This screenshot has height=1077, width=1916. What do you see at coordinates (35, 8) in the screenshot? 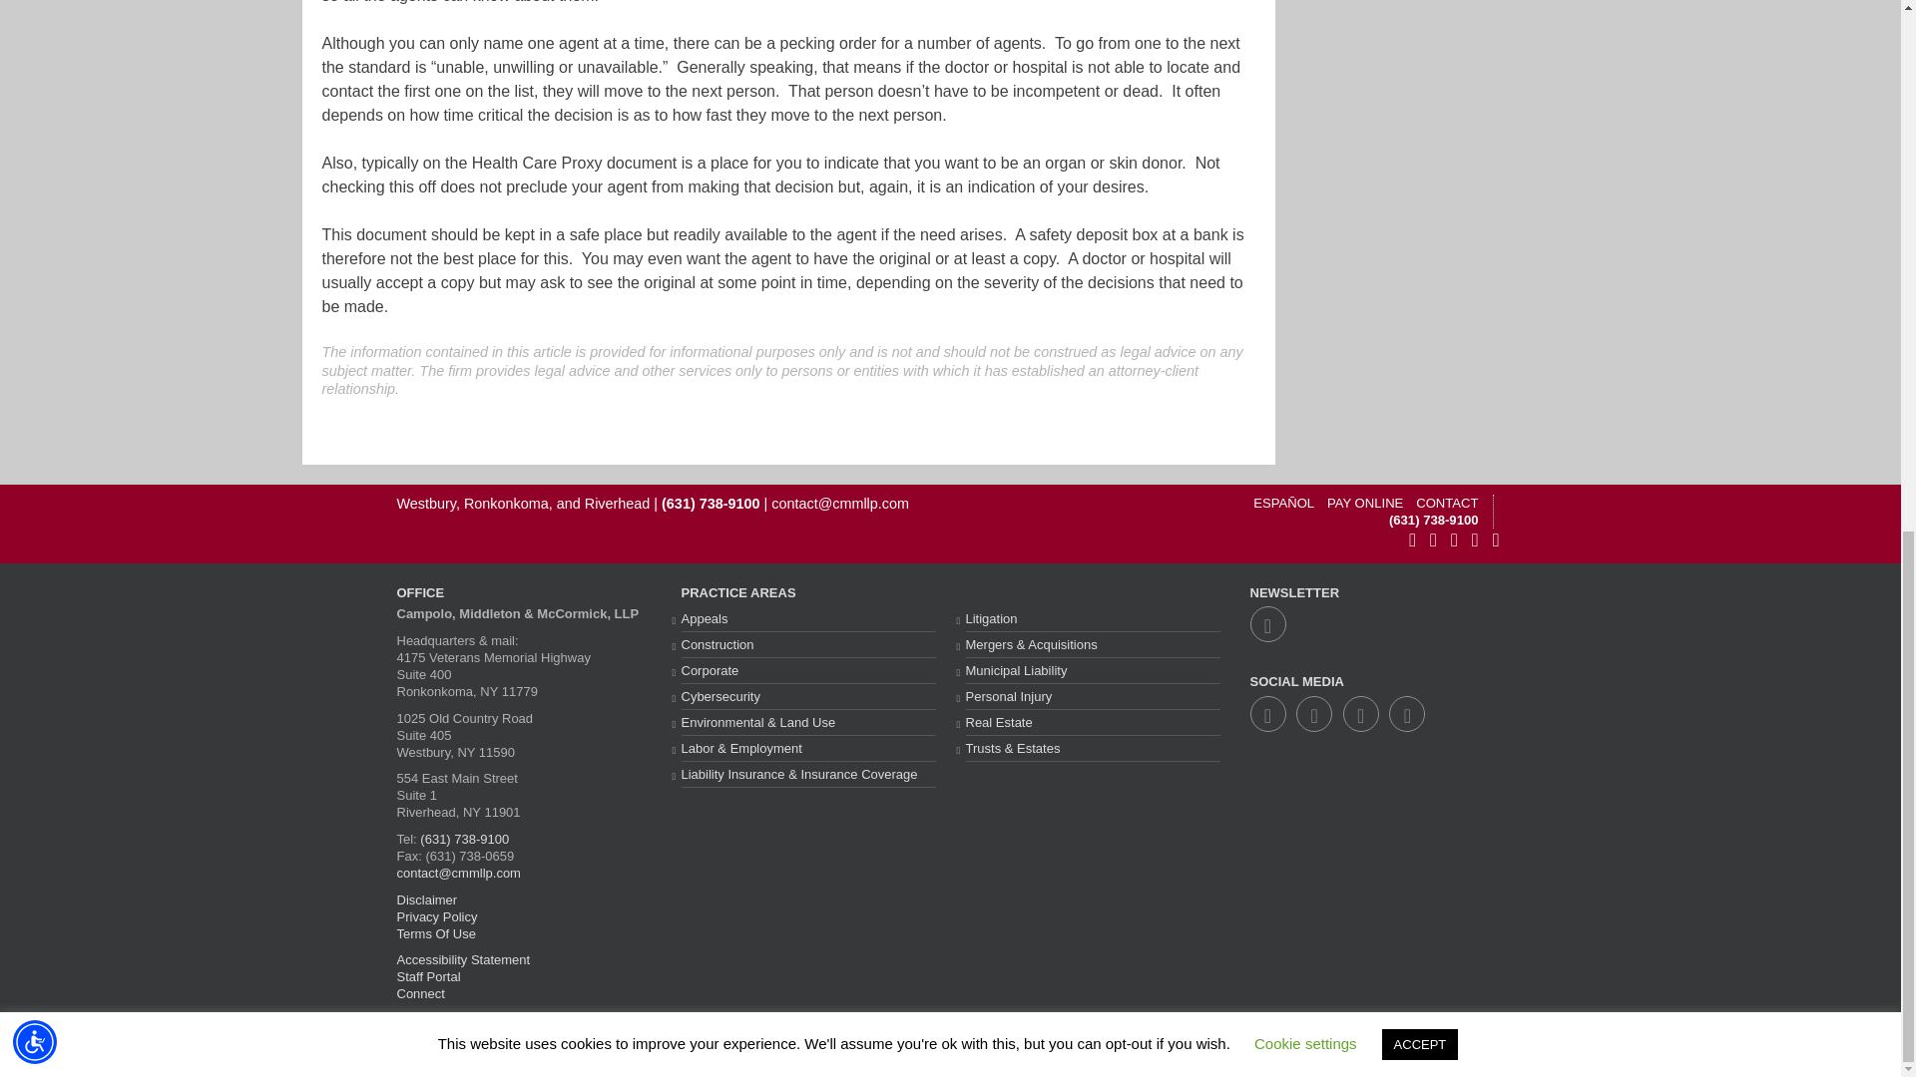
I see `Accessibility Menu` at bounding box center [35, 8].